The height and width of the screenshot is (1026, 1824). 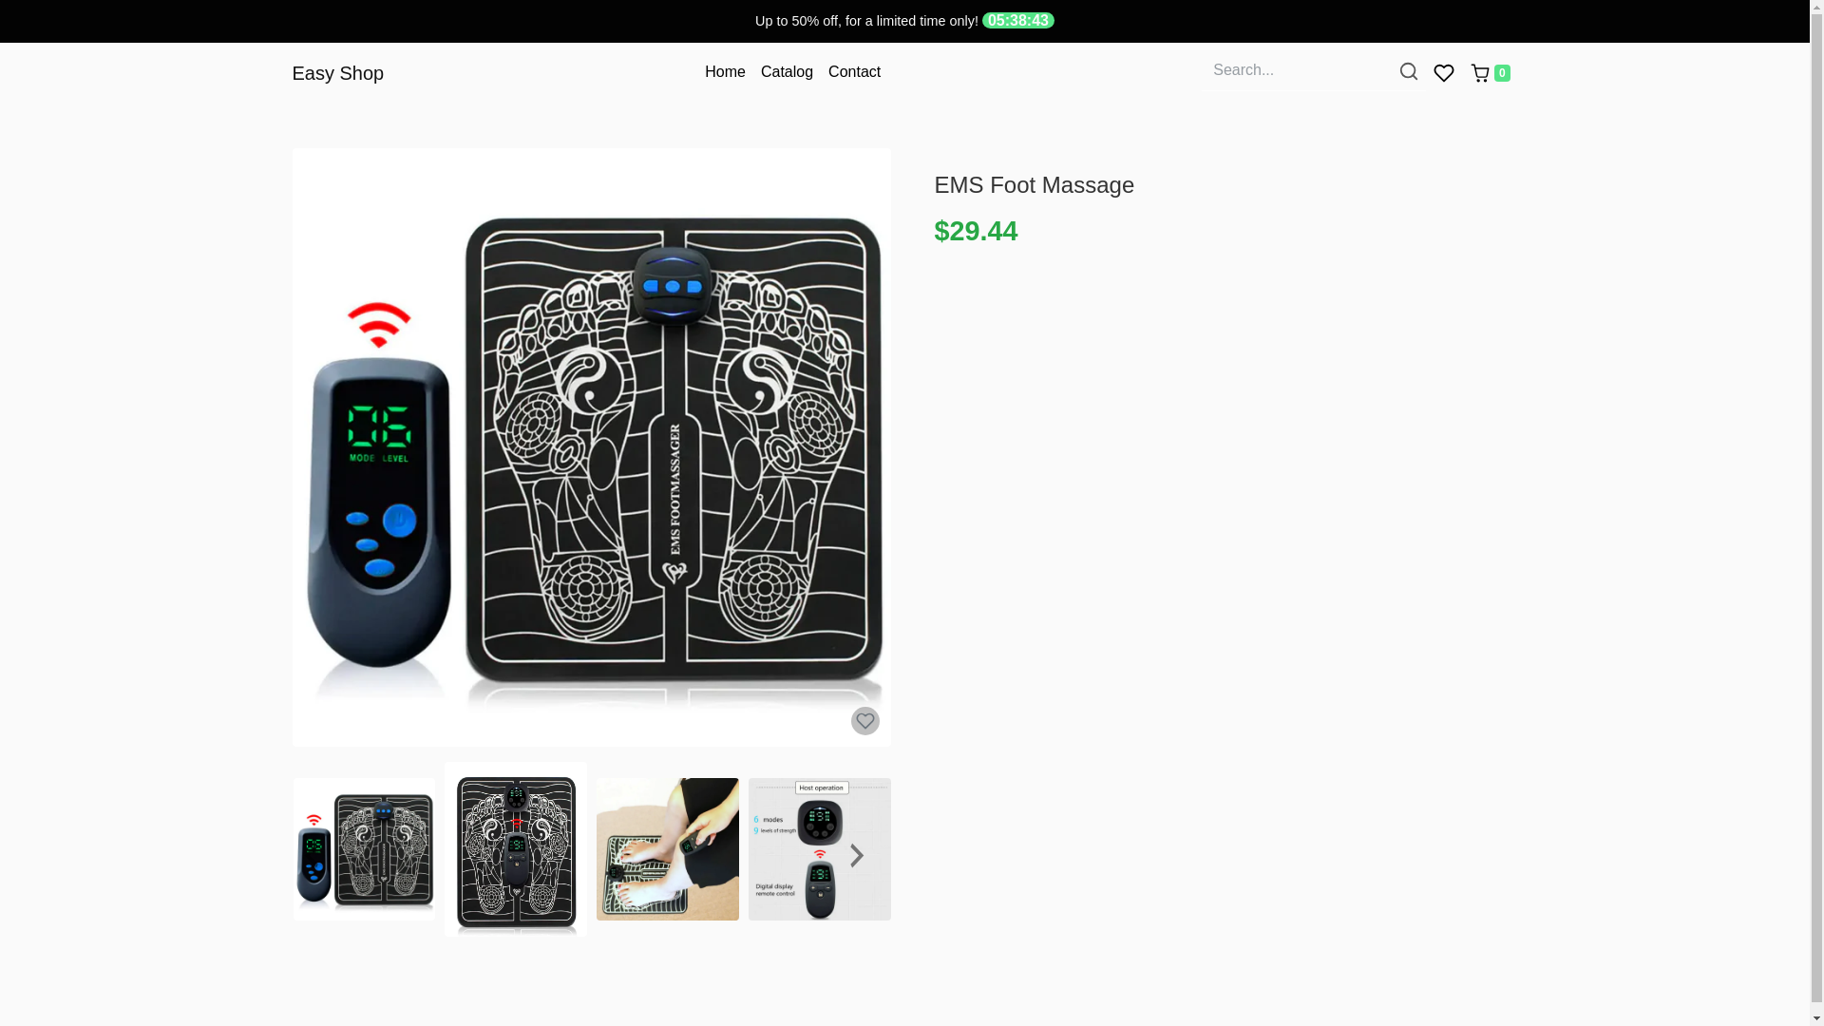 What do you see at coordinates (1490, 72) in the screenshot?
I see `0` at bounding box center [1490, 72].